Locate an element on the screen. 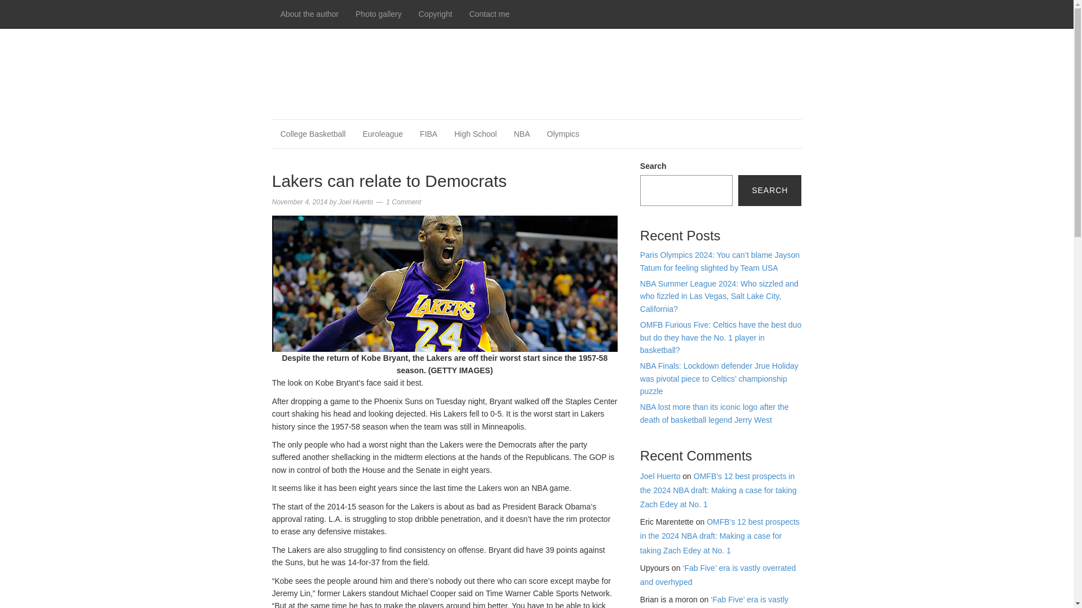  Joel Huerto is located at coordinates (660, 476).